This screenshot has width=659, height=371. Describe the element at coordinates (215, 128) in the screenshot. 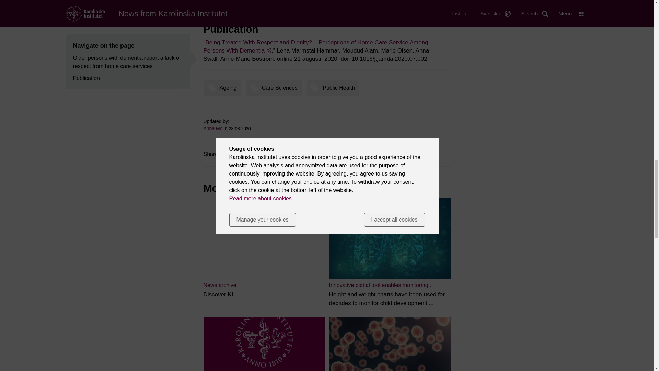

I see `Anna Molin` at that location.